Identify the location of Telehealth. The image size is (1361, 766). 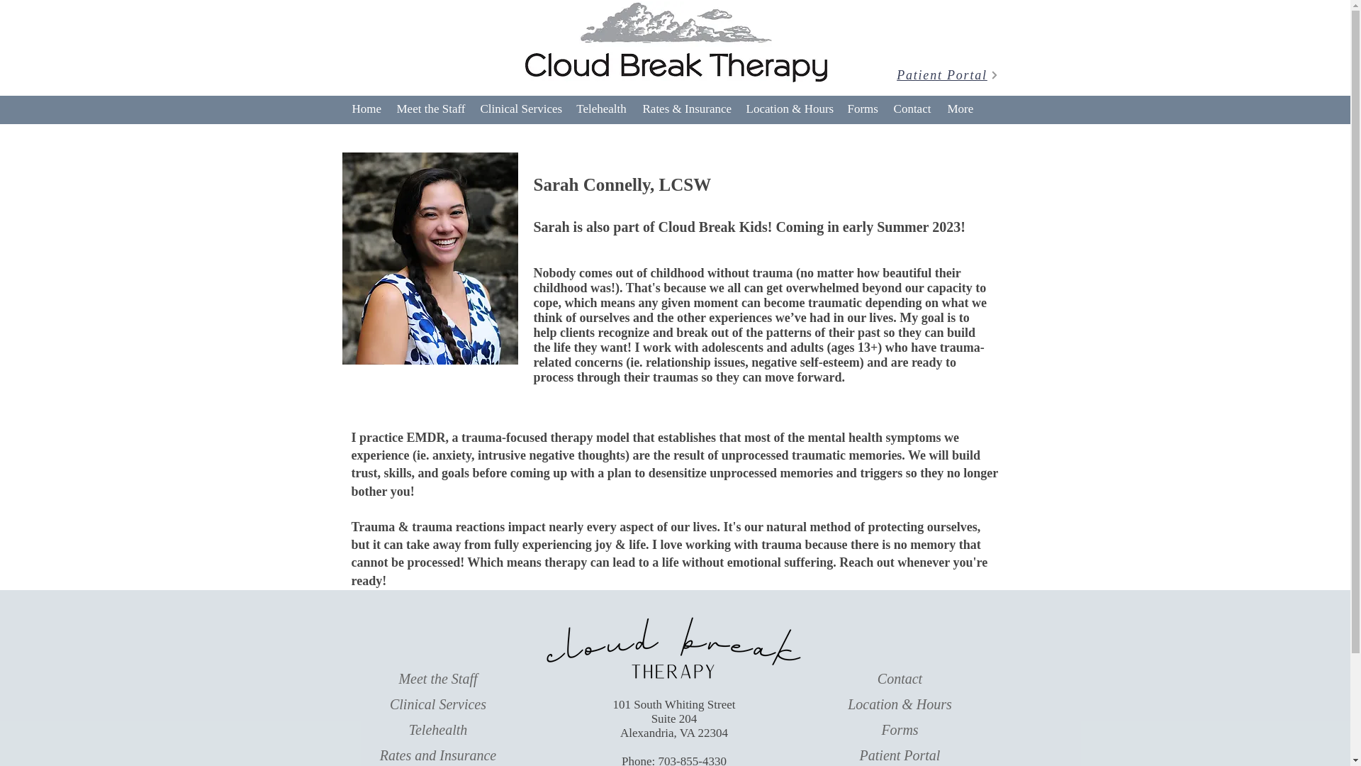
(602, 109).